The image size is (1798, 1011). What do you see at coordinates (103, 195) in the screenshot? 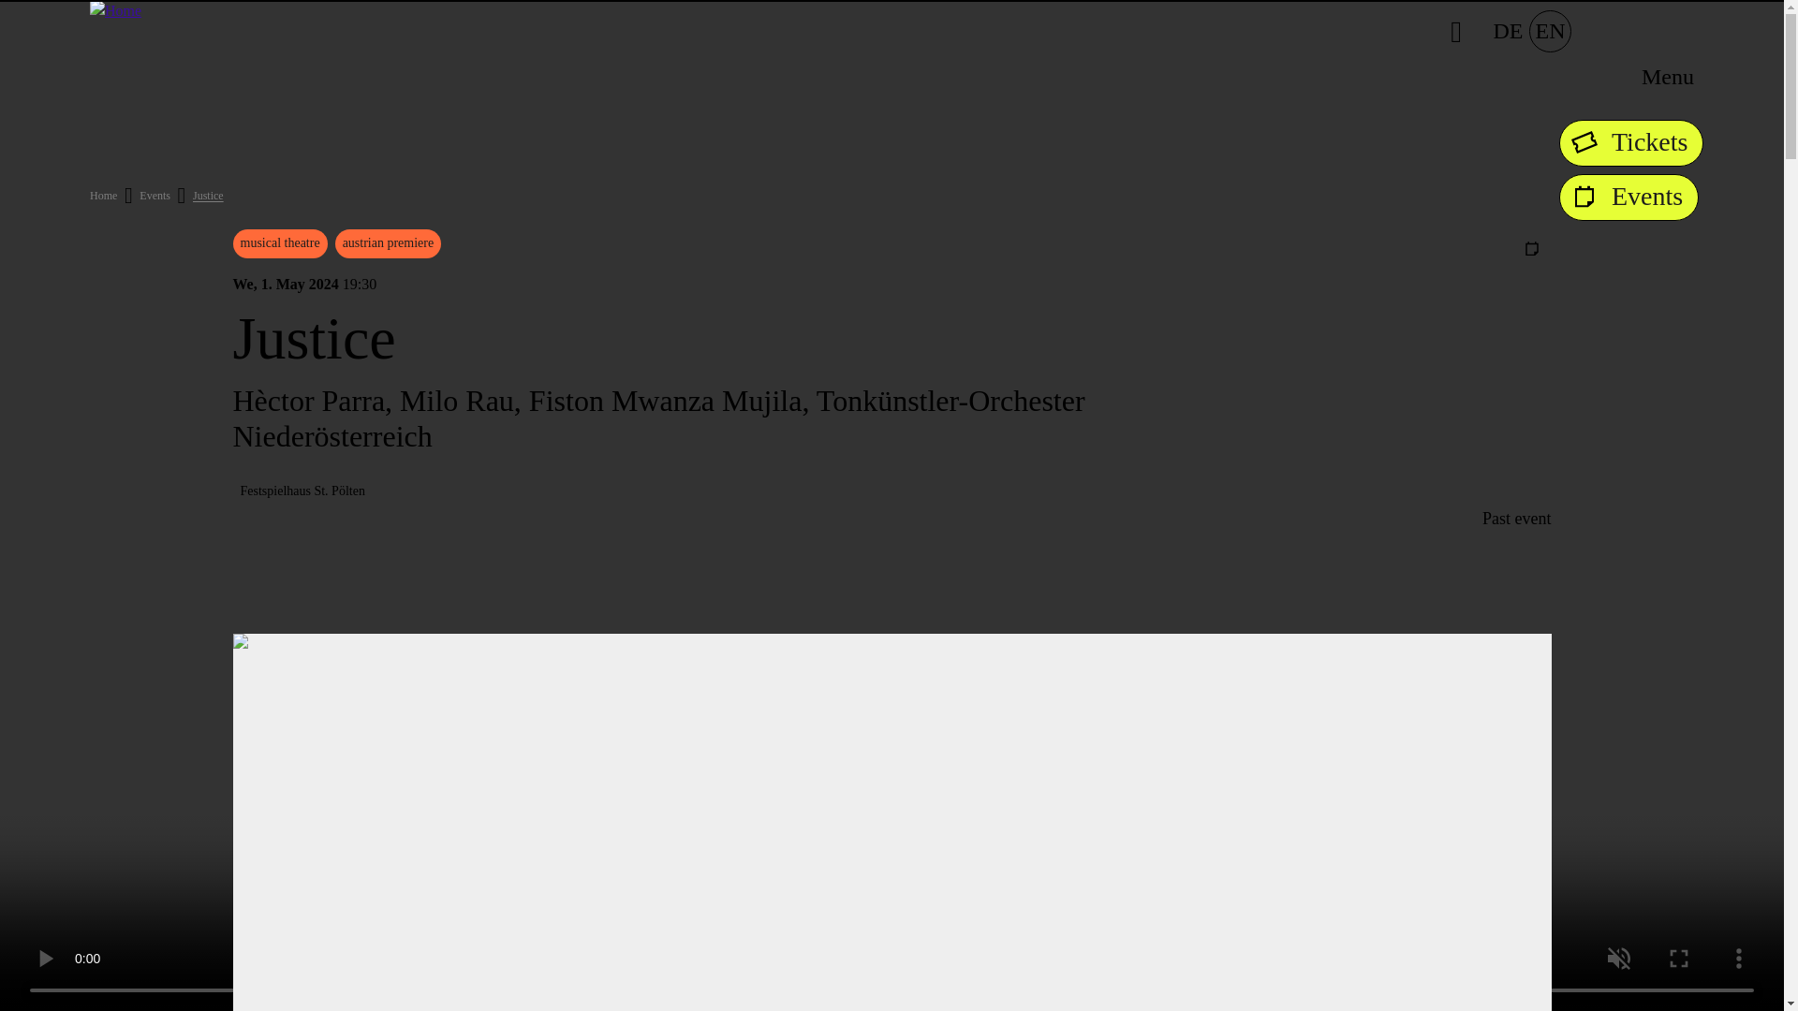
I see `Home` at bounding box center [103, 195].